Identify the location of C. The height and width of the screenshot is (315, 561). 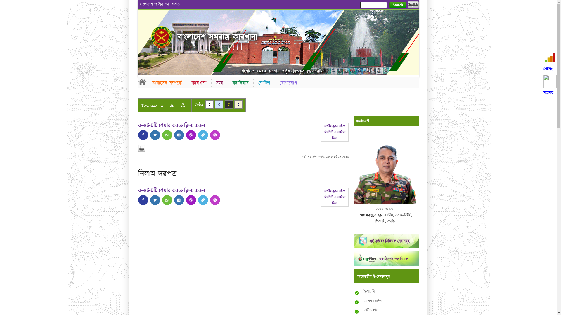
(219, 104).